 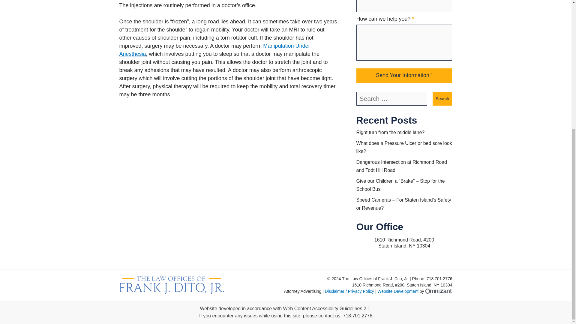 I want to click on Send Your Information, so click(x=404, y=76).